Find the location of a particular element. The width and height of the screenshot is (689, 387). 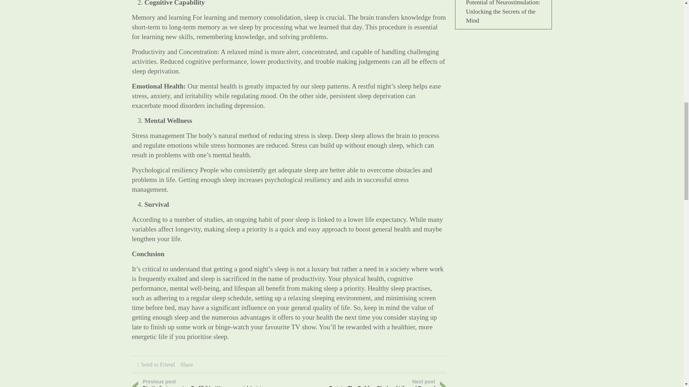

Share is located at coordinates (186, 364).